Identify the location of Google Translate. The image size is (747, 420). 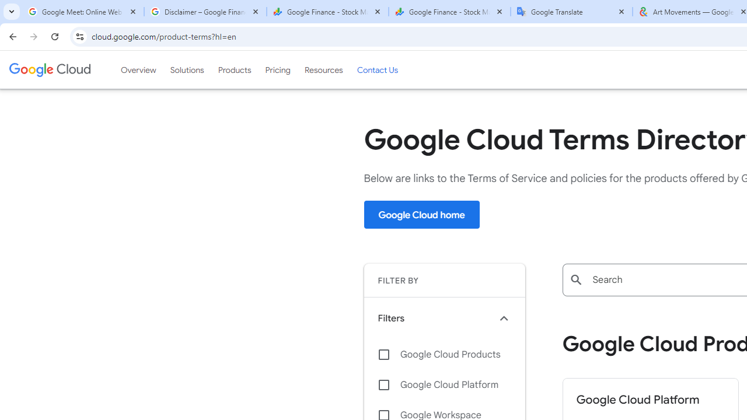
(572, 12).